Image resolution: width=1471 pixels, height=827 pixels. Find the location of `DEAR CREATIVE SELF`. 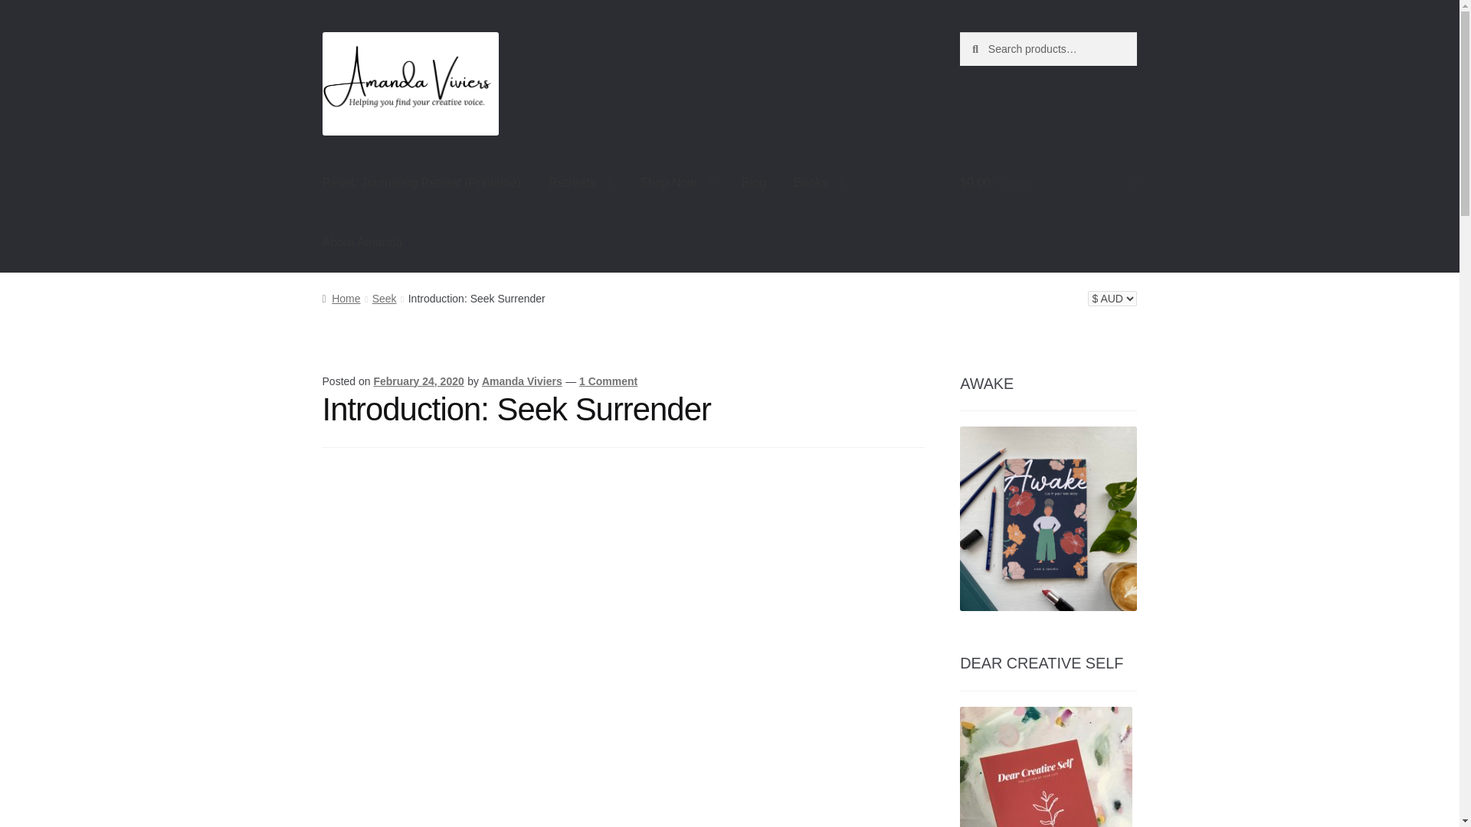

DEAR CREATIVE SELF is located at coordinates (1047, 767).